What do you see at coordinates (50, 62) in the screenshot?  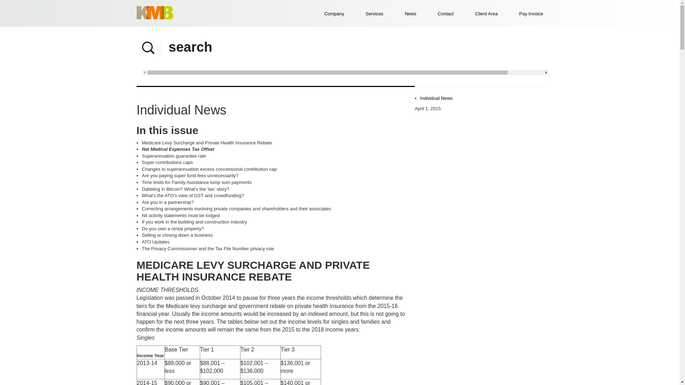 I see `Client area` at bounding box center [50, 62].